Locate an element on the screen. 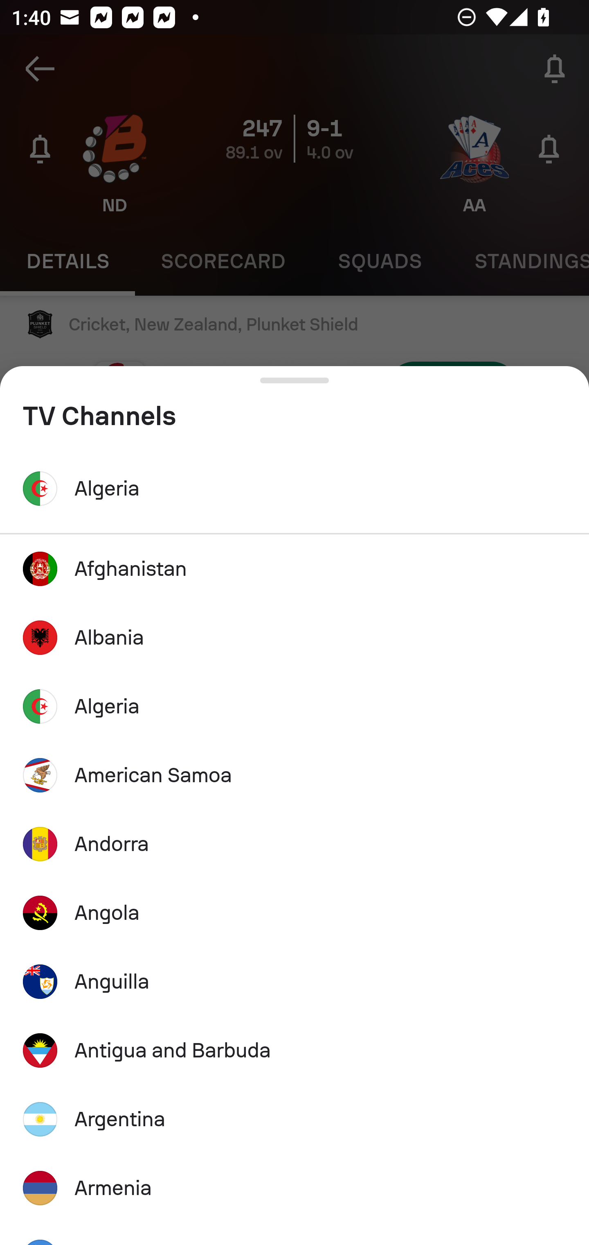 Image resolution: width=589 pixels, height=1245 pixels. Albania is located at coordinates (294, 638).